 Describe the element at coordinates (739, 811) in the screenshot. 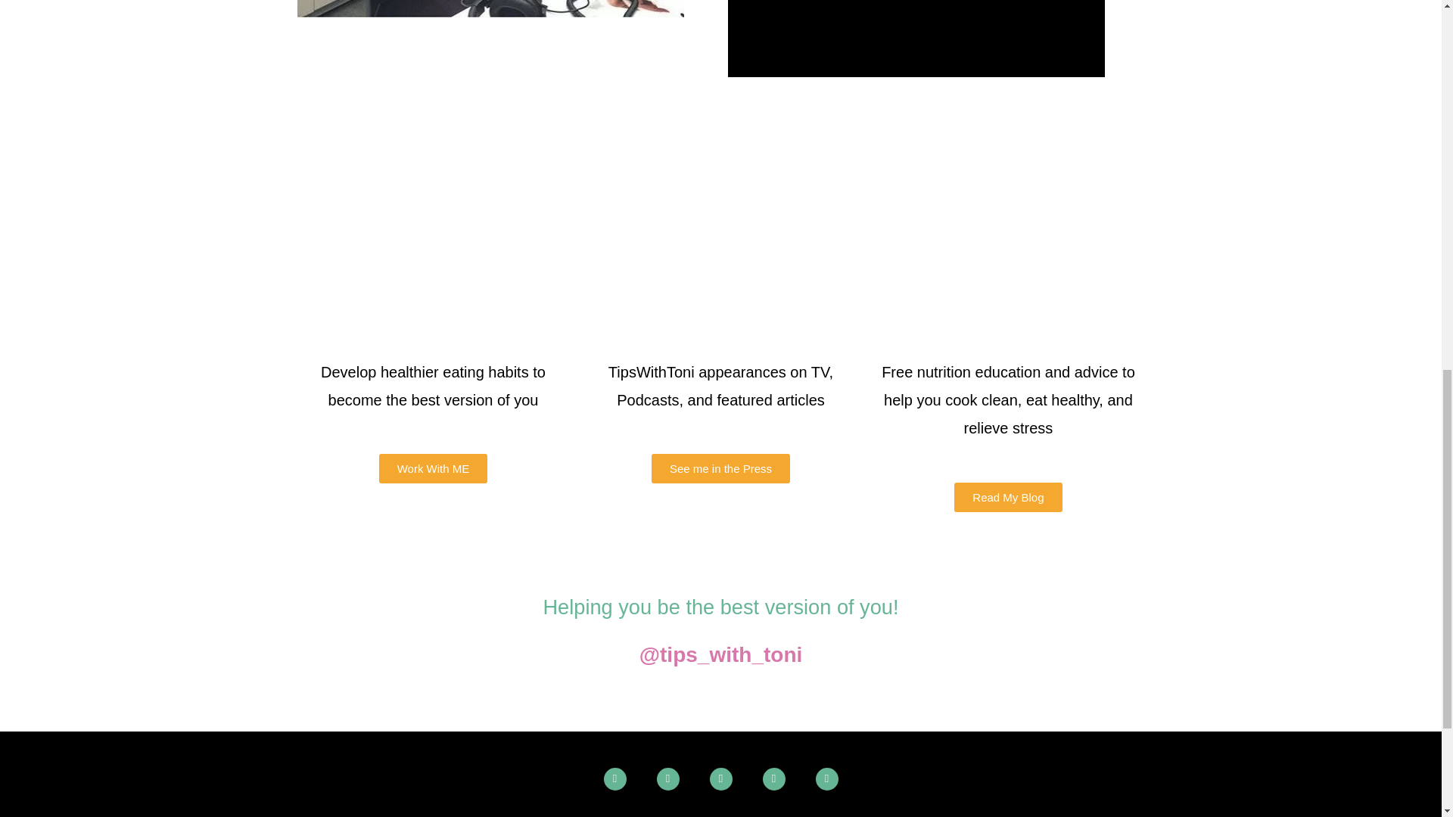

I see `ONCE UPON A DIET` at that location.